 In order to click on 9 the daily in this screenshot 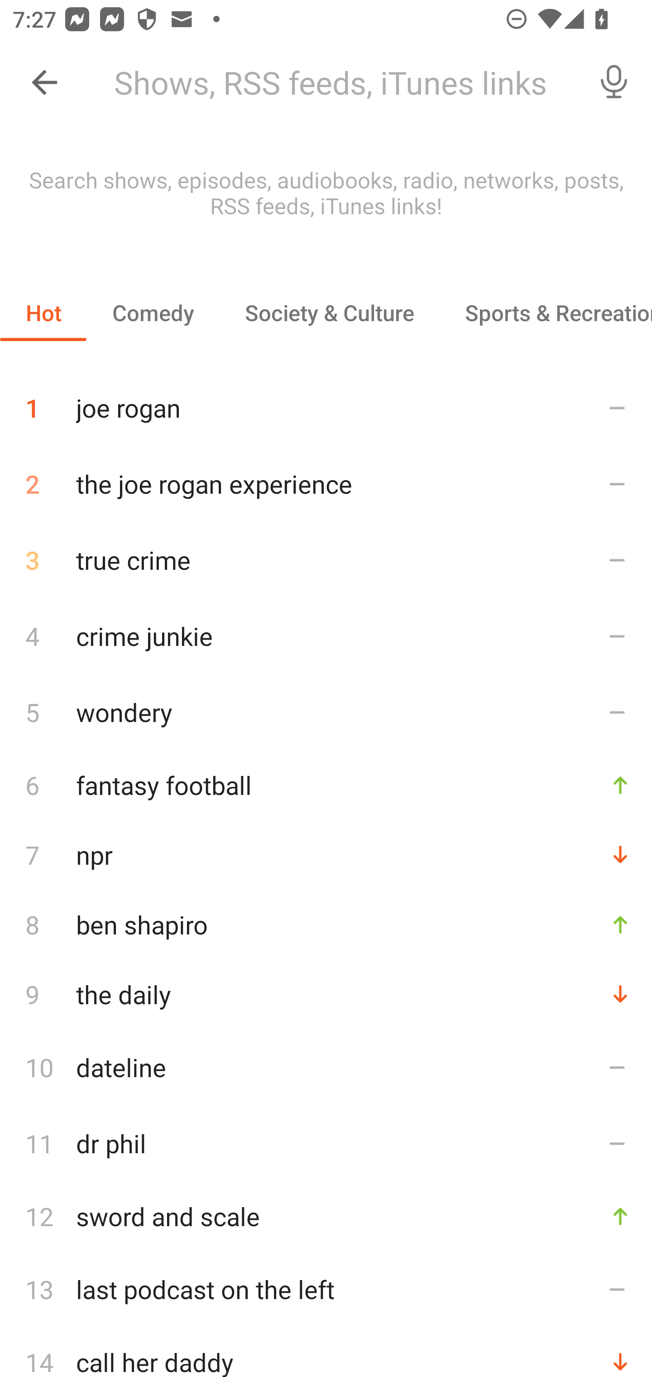, I will do `click(326, 994)`.